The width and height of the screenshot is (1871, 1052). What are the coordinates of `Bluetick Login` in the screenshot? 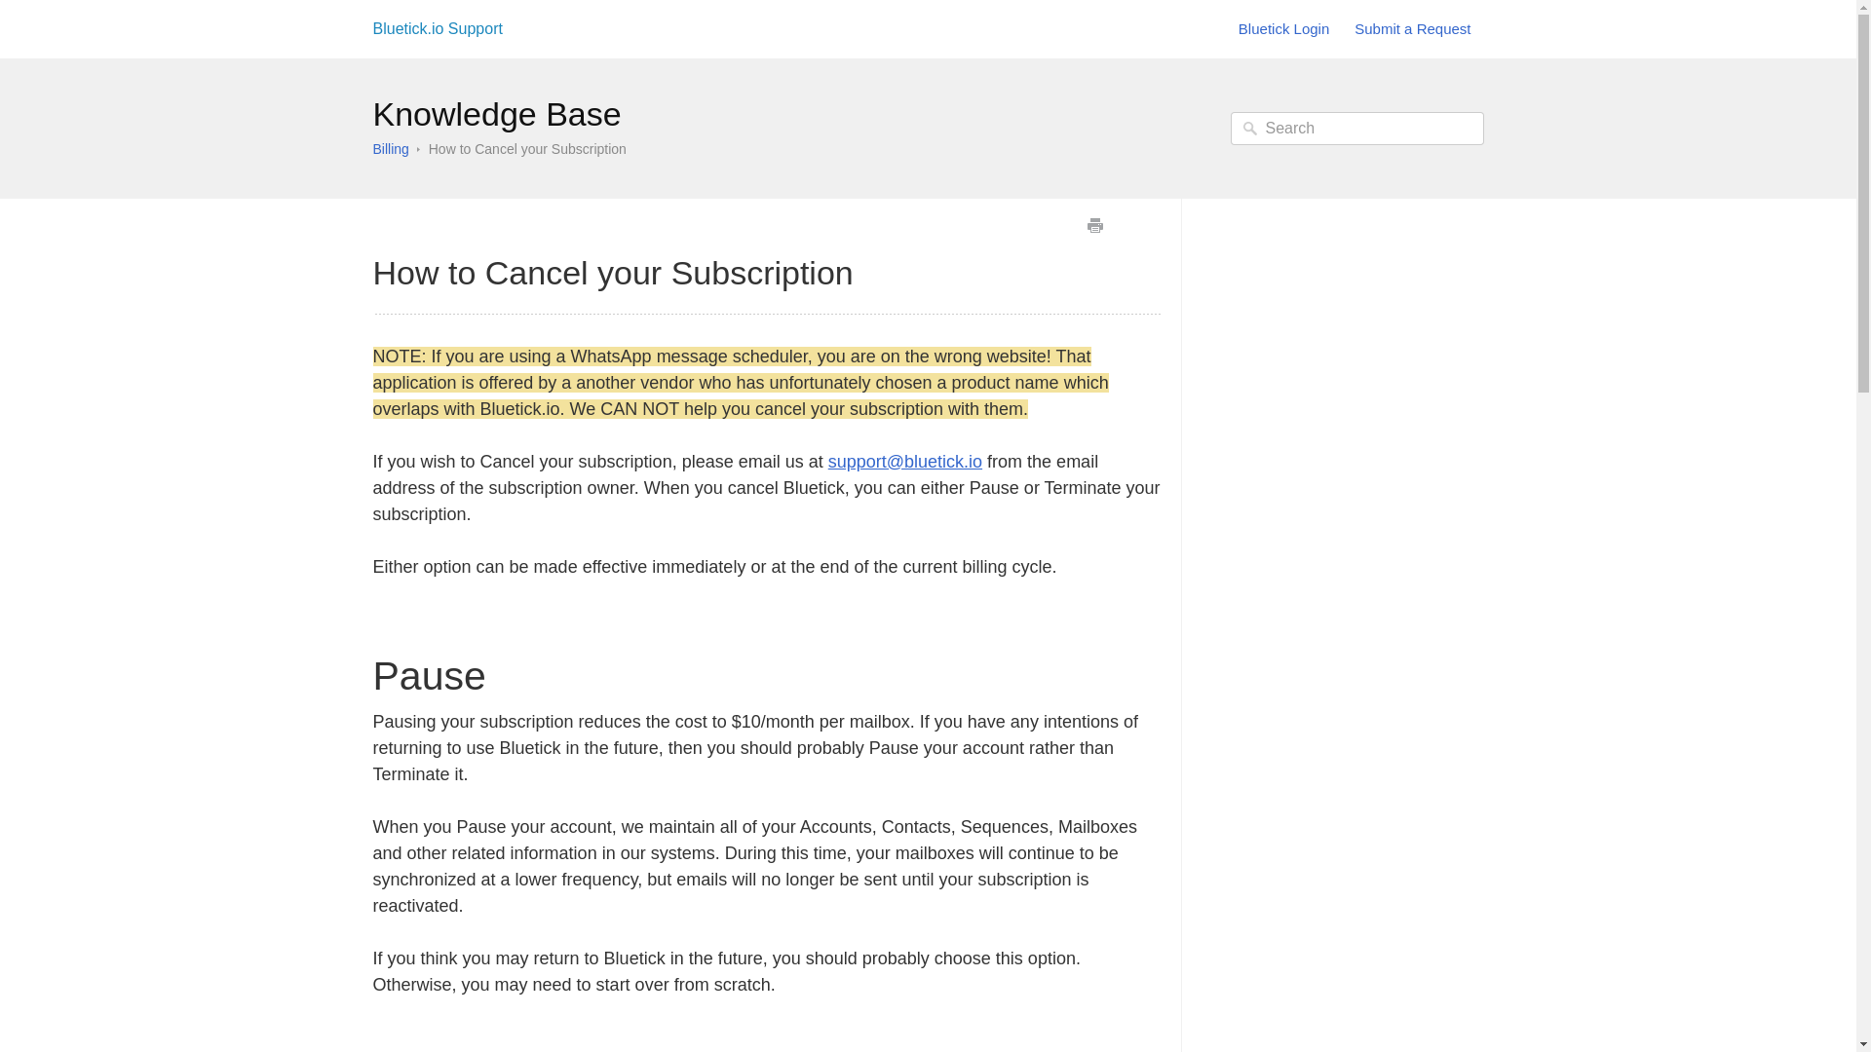 It's located at (1283, 29).